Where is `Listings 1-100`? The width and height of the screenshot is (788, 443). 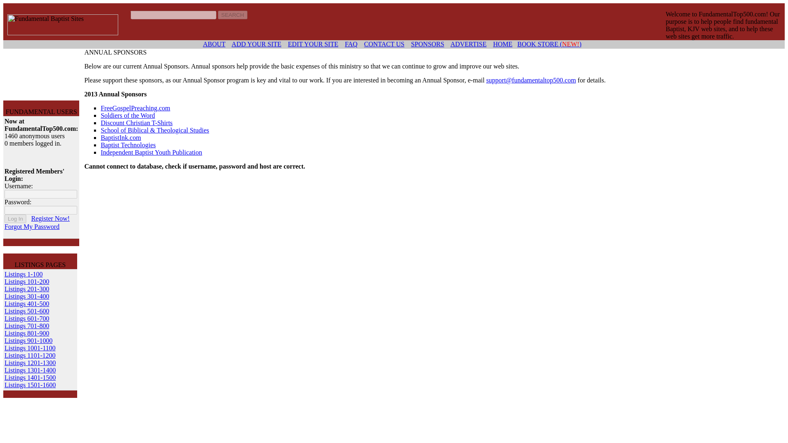
Listings 1-100 is located at coordinates (23, 274).